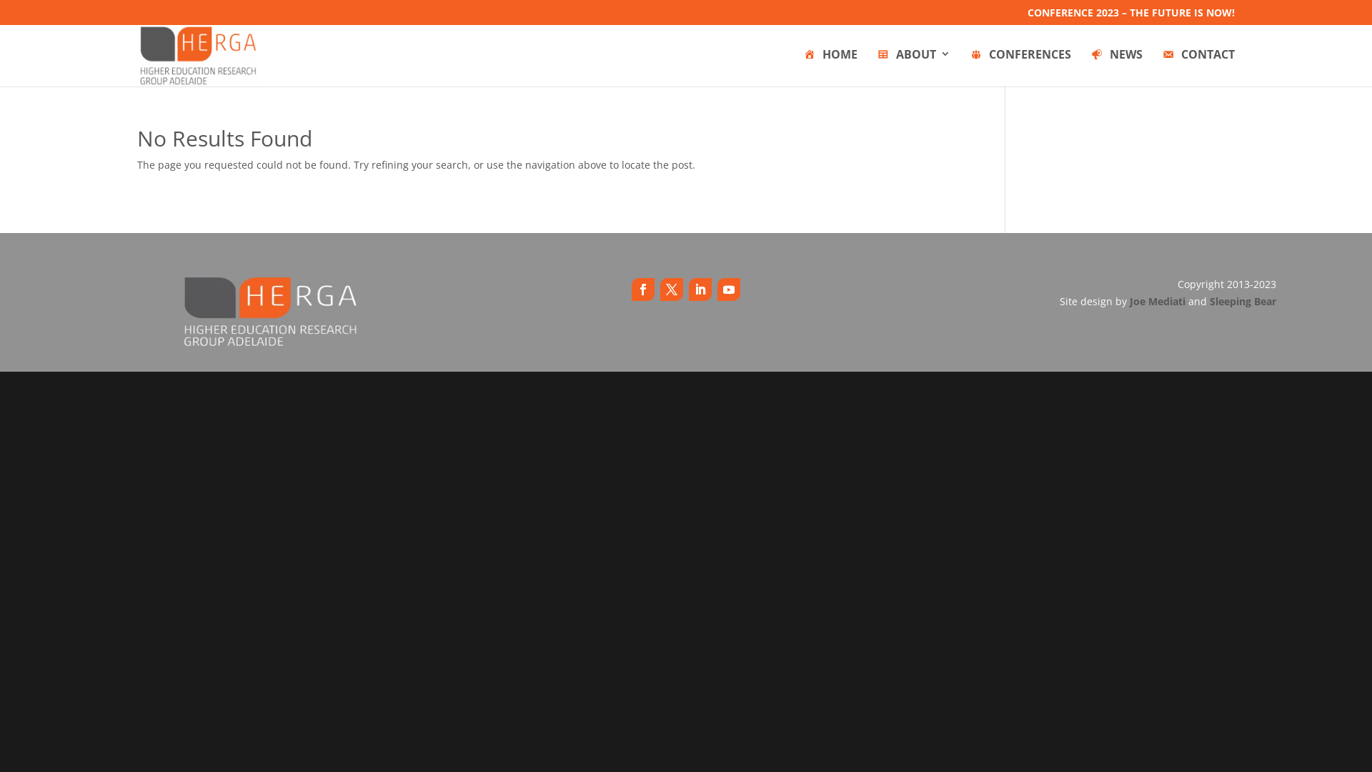 The height and width of the screenshot is (772, 1372). What do you see at coordinates (643, 289) in the screenshot?
I see `Follow on Facebook` at bounding box center [643, 289].